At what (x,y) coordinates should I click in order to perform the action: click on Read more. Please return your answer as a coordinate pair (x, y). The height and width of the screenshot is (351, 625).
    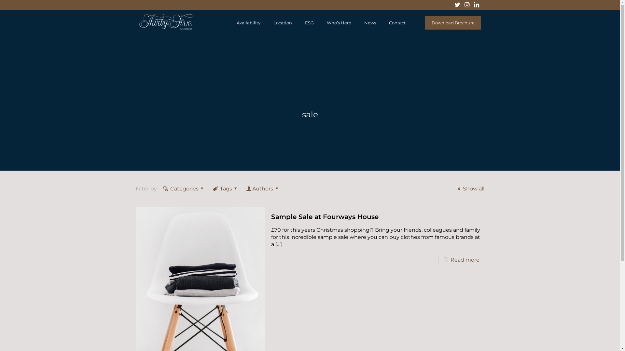
    Looking at the image, I should click on (465, 260).